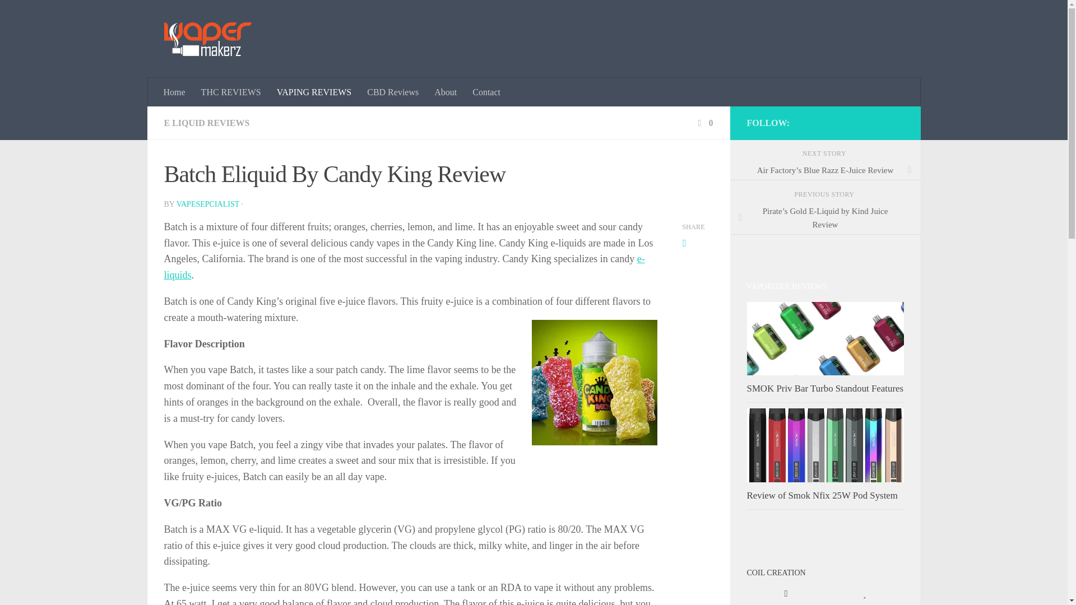  Describe the element at coordinates (403, 267) in the screenshot. I see `e-liquids` at that location.